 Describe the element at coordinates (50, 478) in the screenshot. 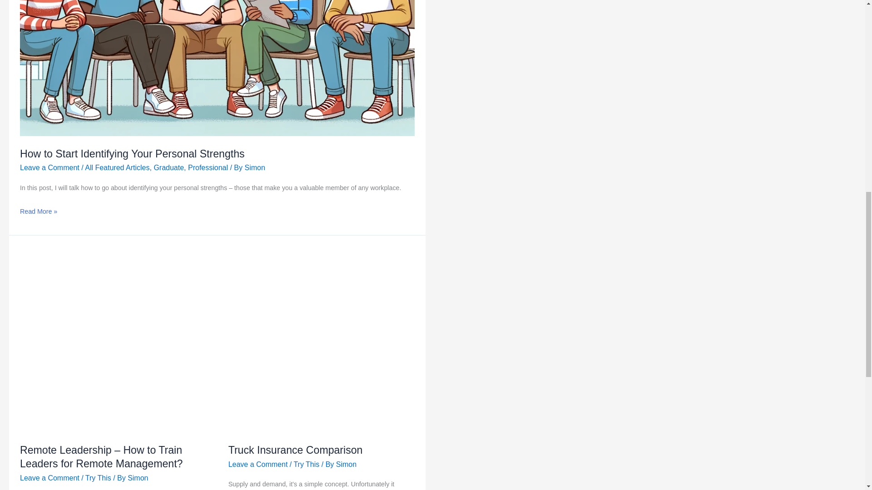

I see `Leave a Comment` at that location.